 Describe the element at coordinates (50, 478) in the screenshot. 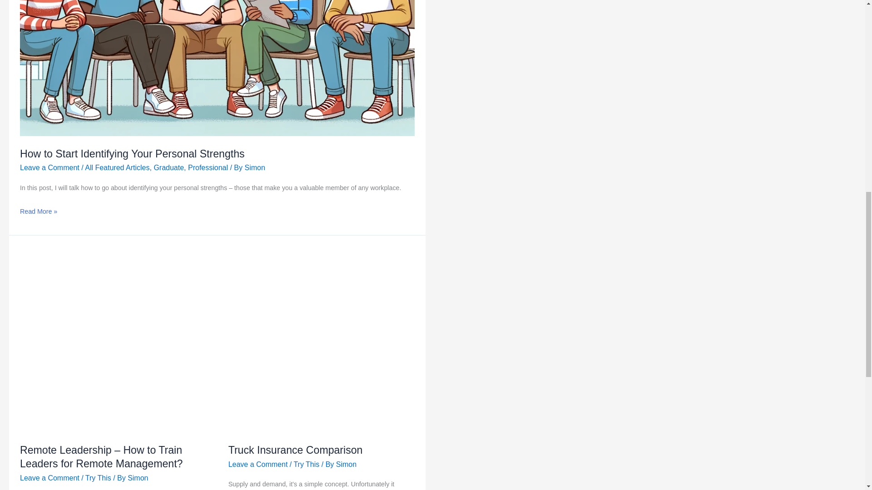

I see `Leave a Comment` at that location.